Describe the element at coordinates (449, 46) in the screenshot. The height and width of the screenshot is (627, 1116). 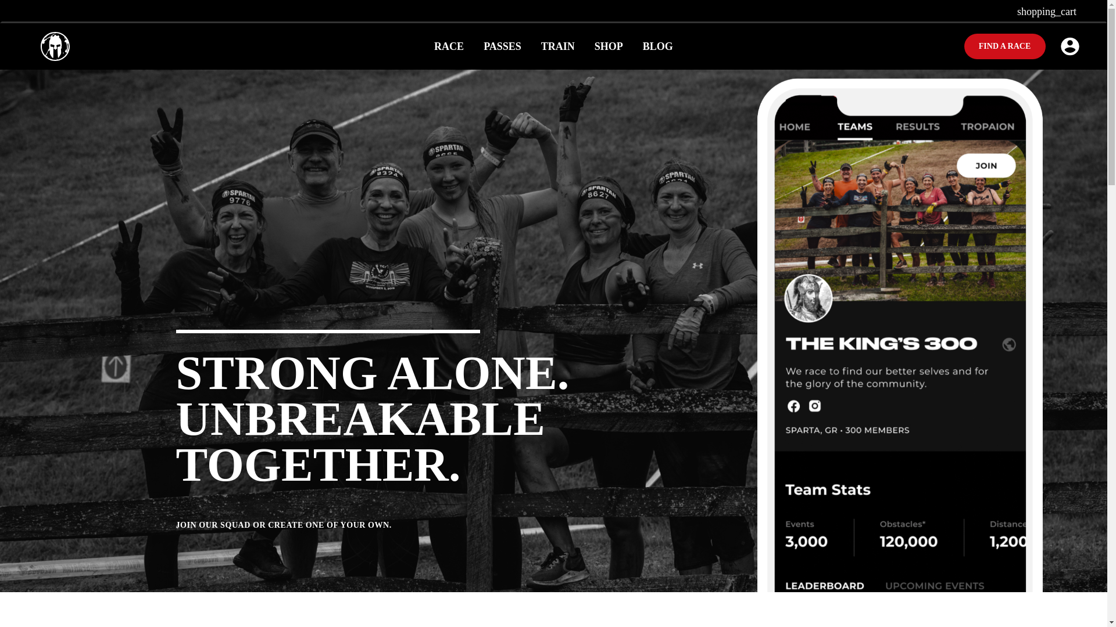
I see `RACE` at that location.